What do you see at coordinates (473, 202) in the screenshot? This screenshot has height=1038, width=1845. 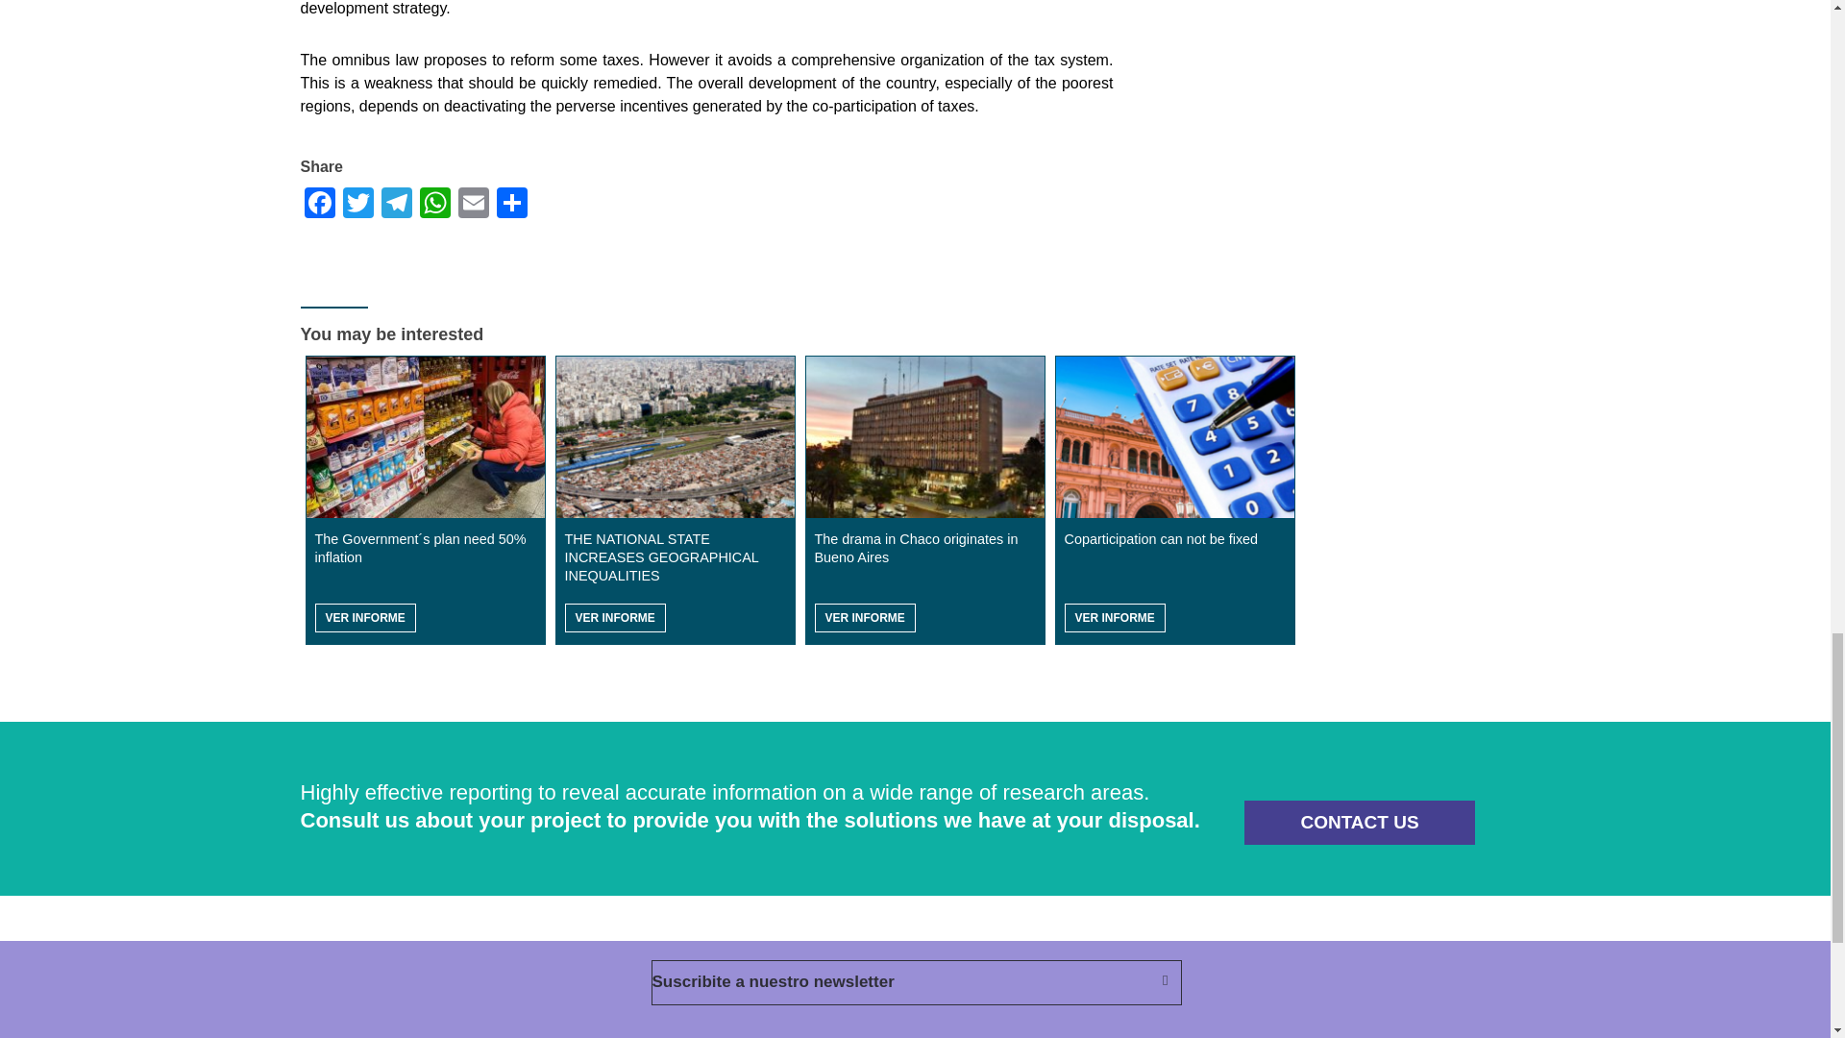 I see `Email` at bounding box center [473, 202].